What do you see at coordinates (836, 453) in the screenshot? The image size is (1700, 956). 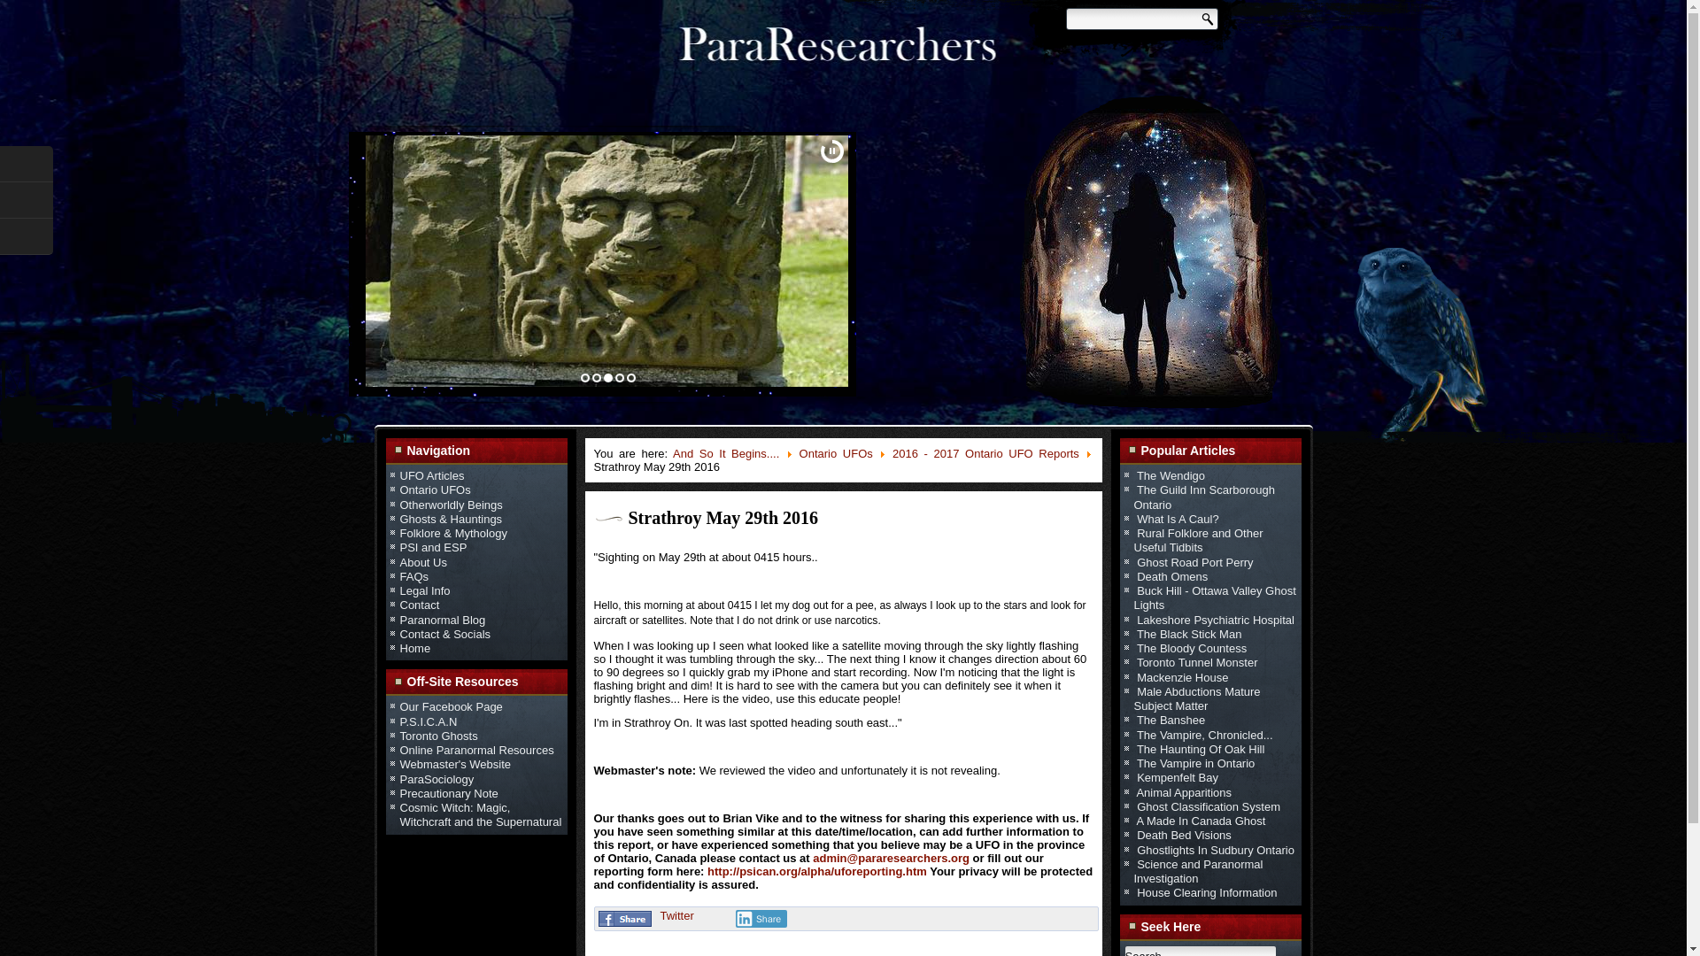 I see `Ontario UFOs` at bounding box center [836, 453].